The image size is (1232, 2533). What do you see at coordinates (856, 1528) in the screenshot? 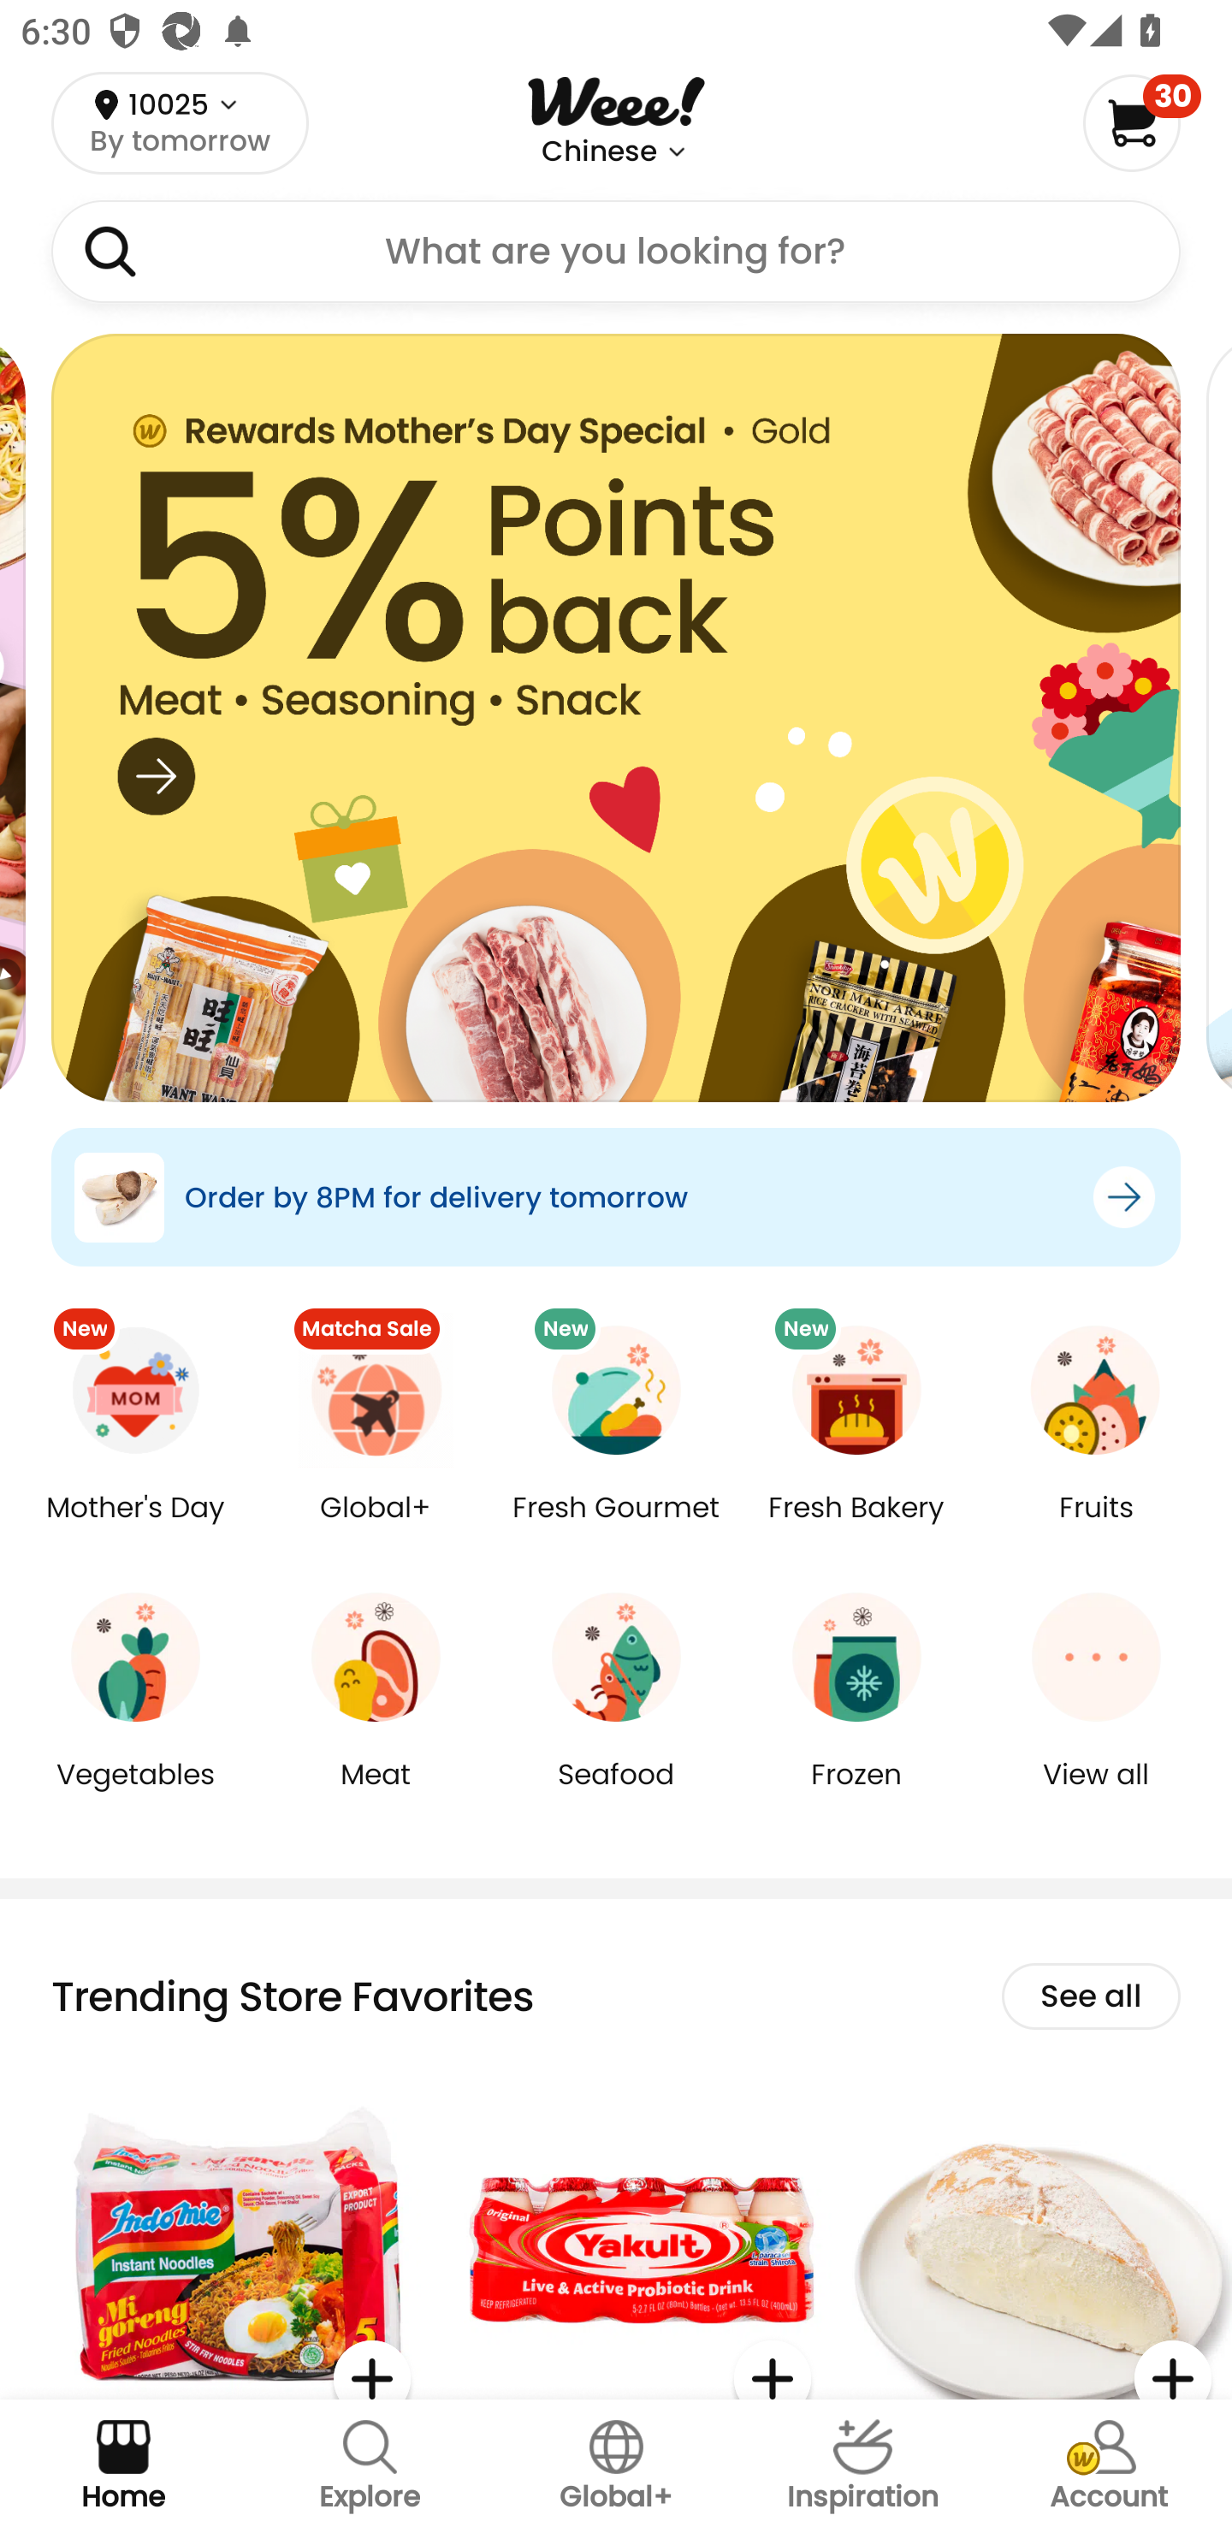
I see `Fresh Bakery` at bounding box center [856, 1528].